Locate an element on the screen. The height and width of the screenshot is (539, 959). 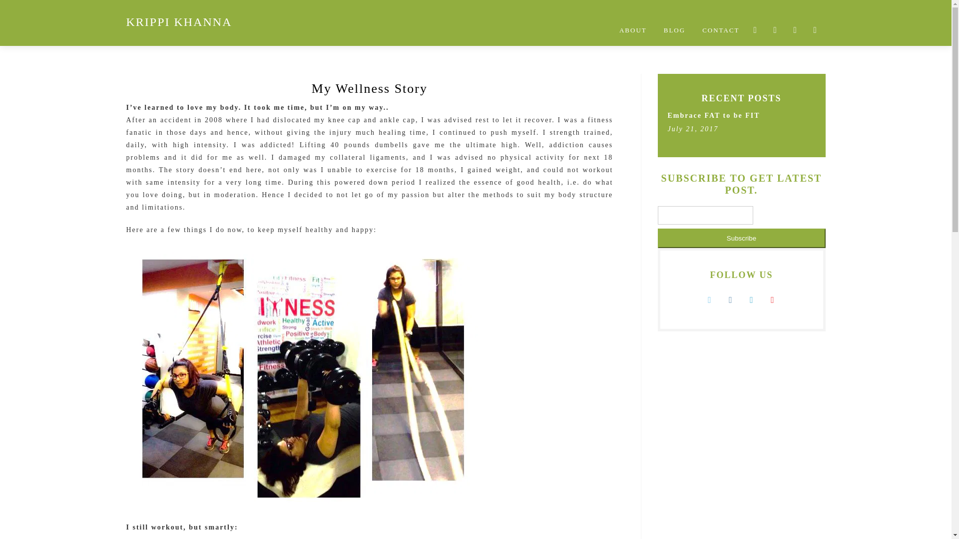
Follow on Pinterest is located at coordinates (773, 299).